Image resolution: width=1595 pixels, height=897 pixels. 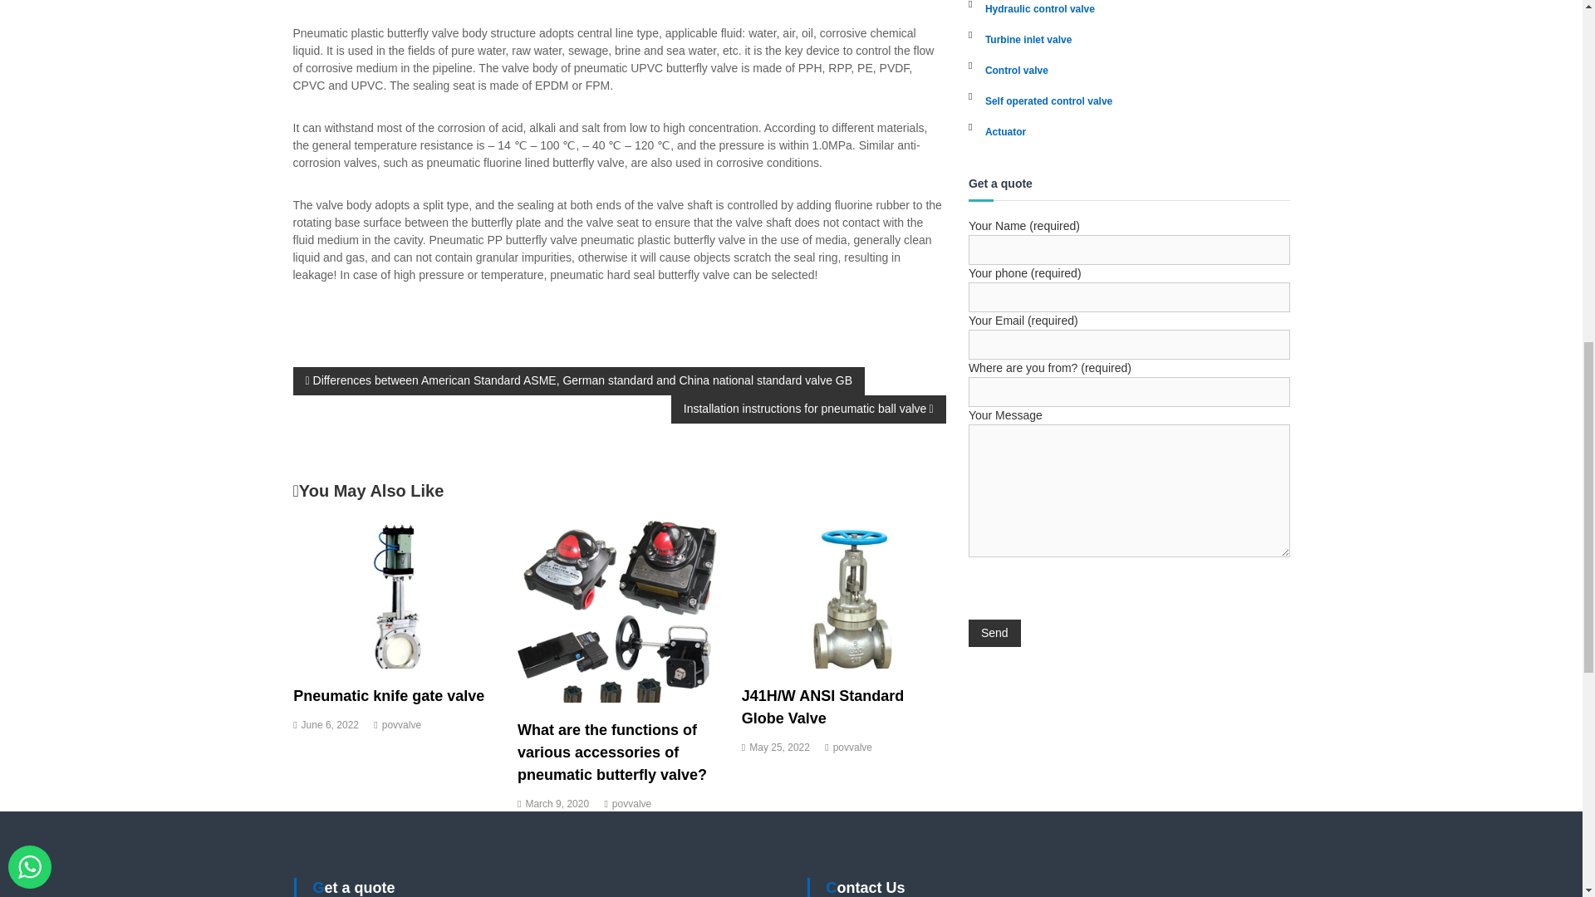 I want to click on Pneumatic knife gate valve, so click(x=389, y=696).